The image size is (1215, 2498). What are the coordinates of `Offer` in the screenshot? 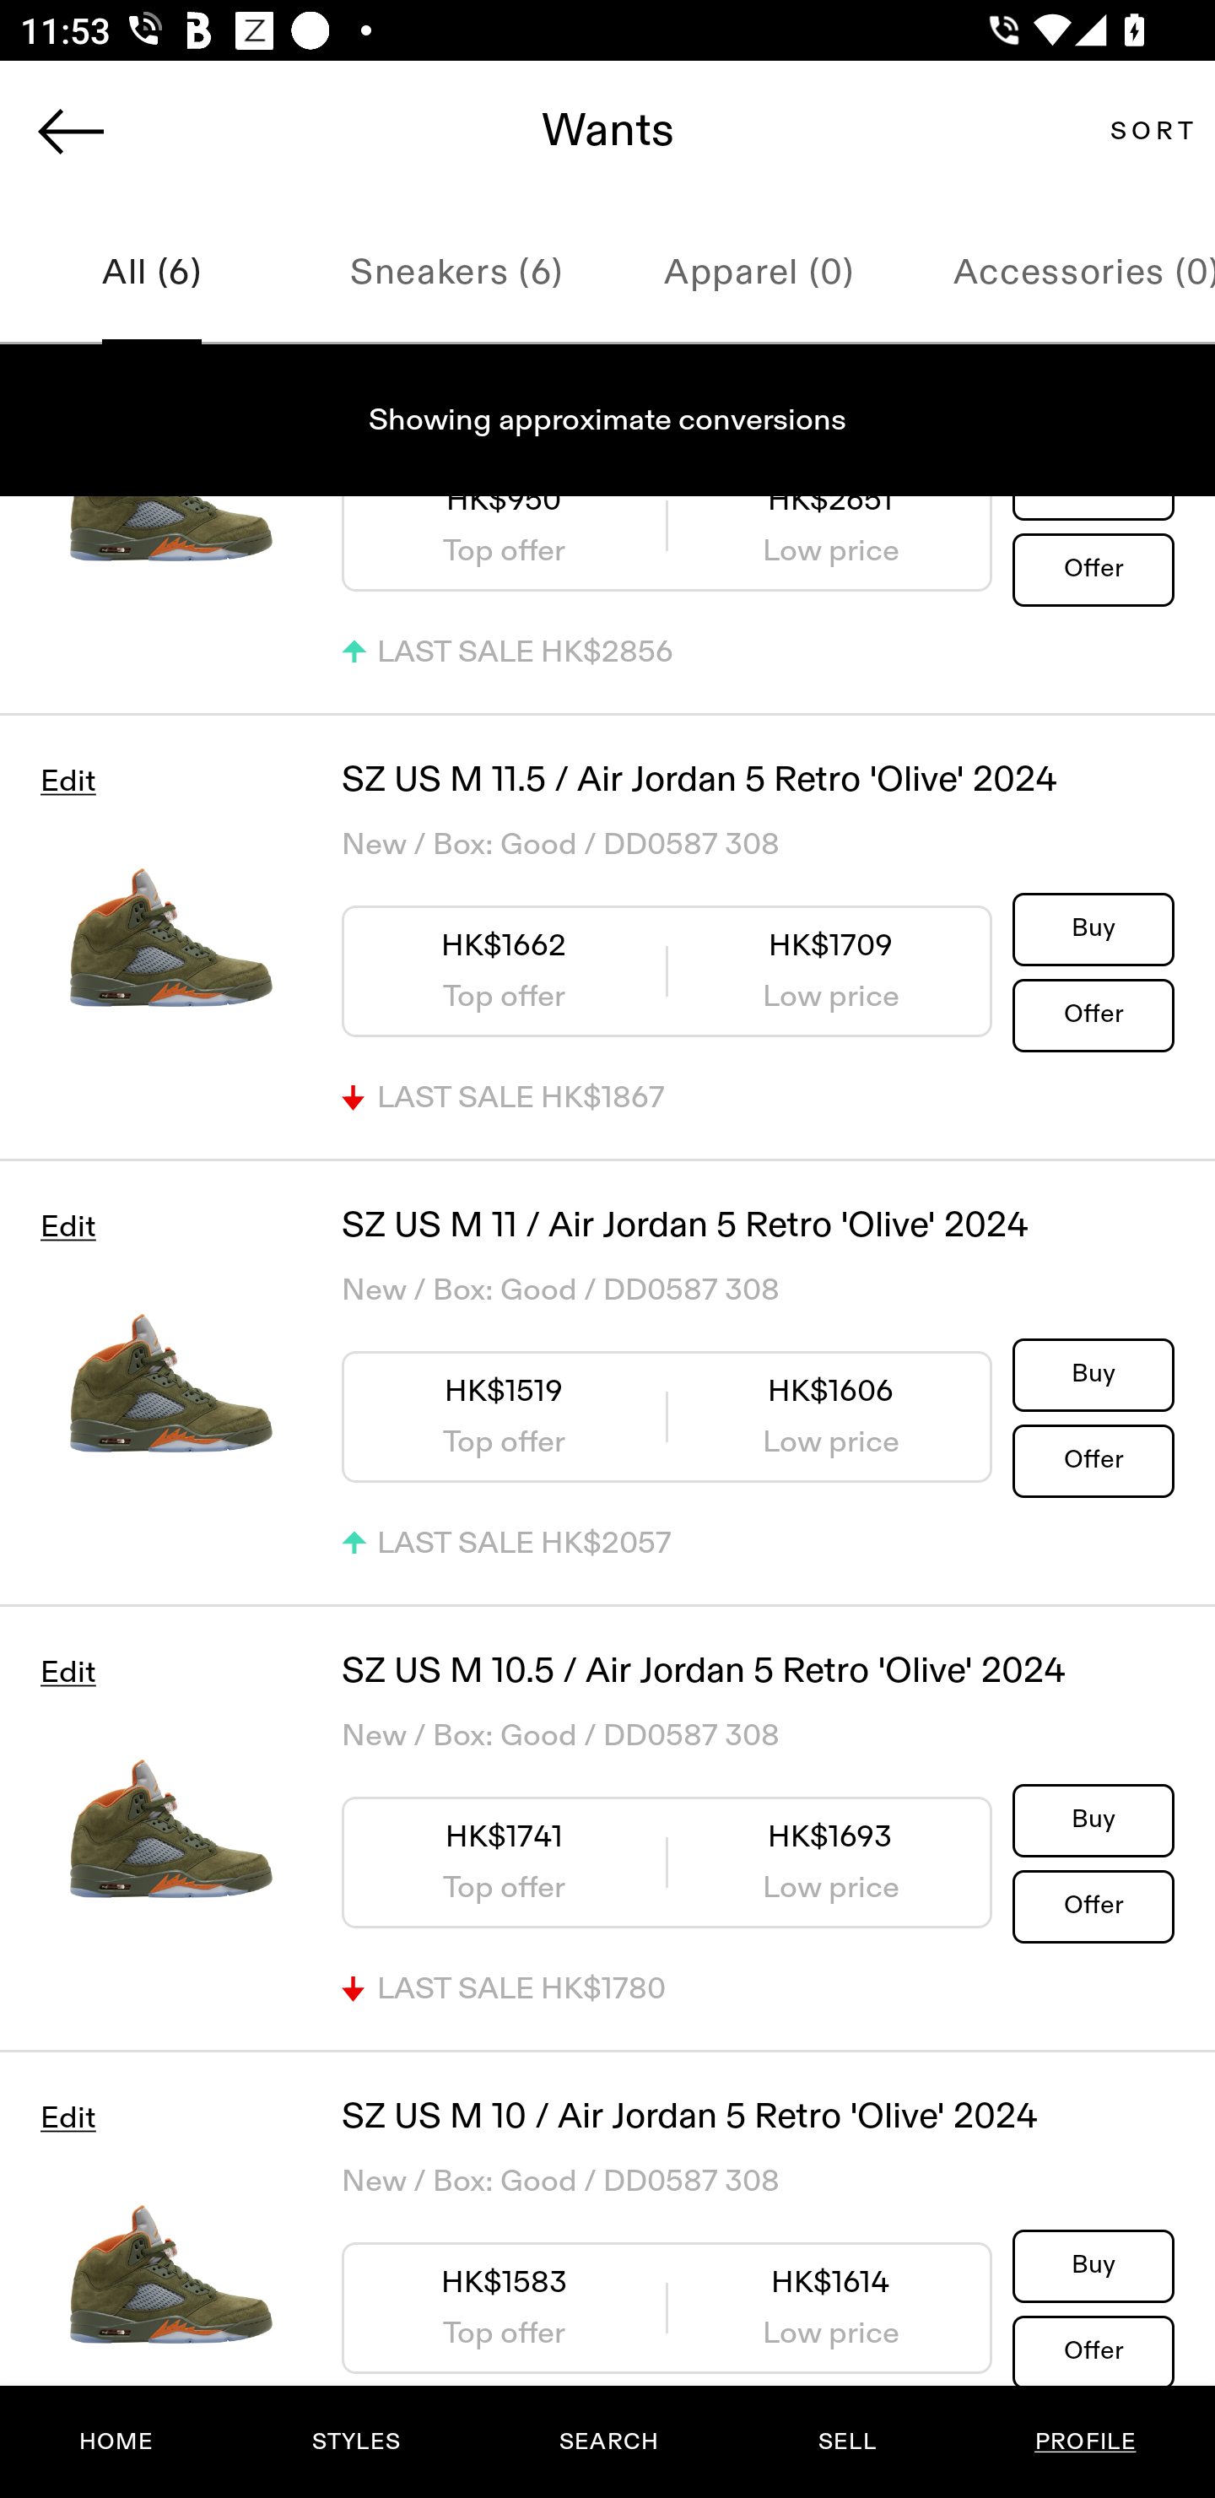 It's located at (1093, 2349).